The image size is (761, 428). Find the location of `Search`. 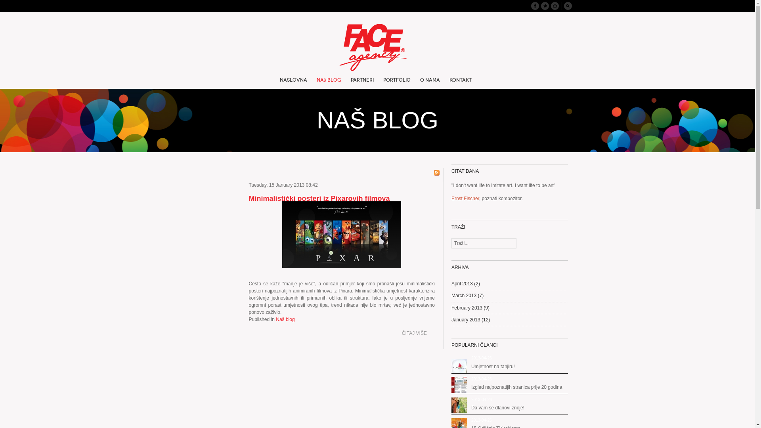

Search is located at coordinates (568, 6).